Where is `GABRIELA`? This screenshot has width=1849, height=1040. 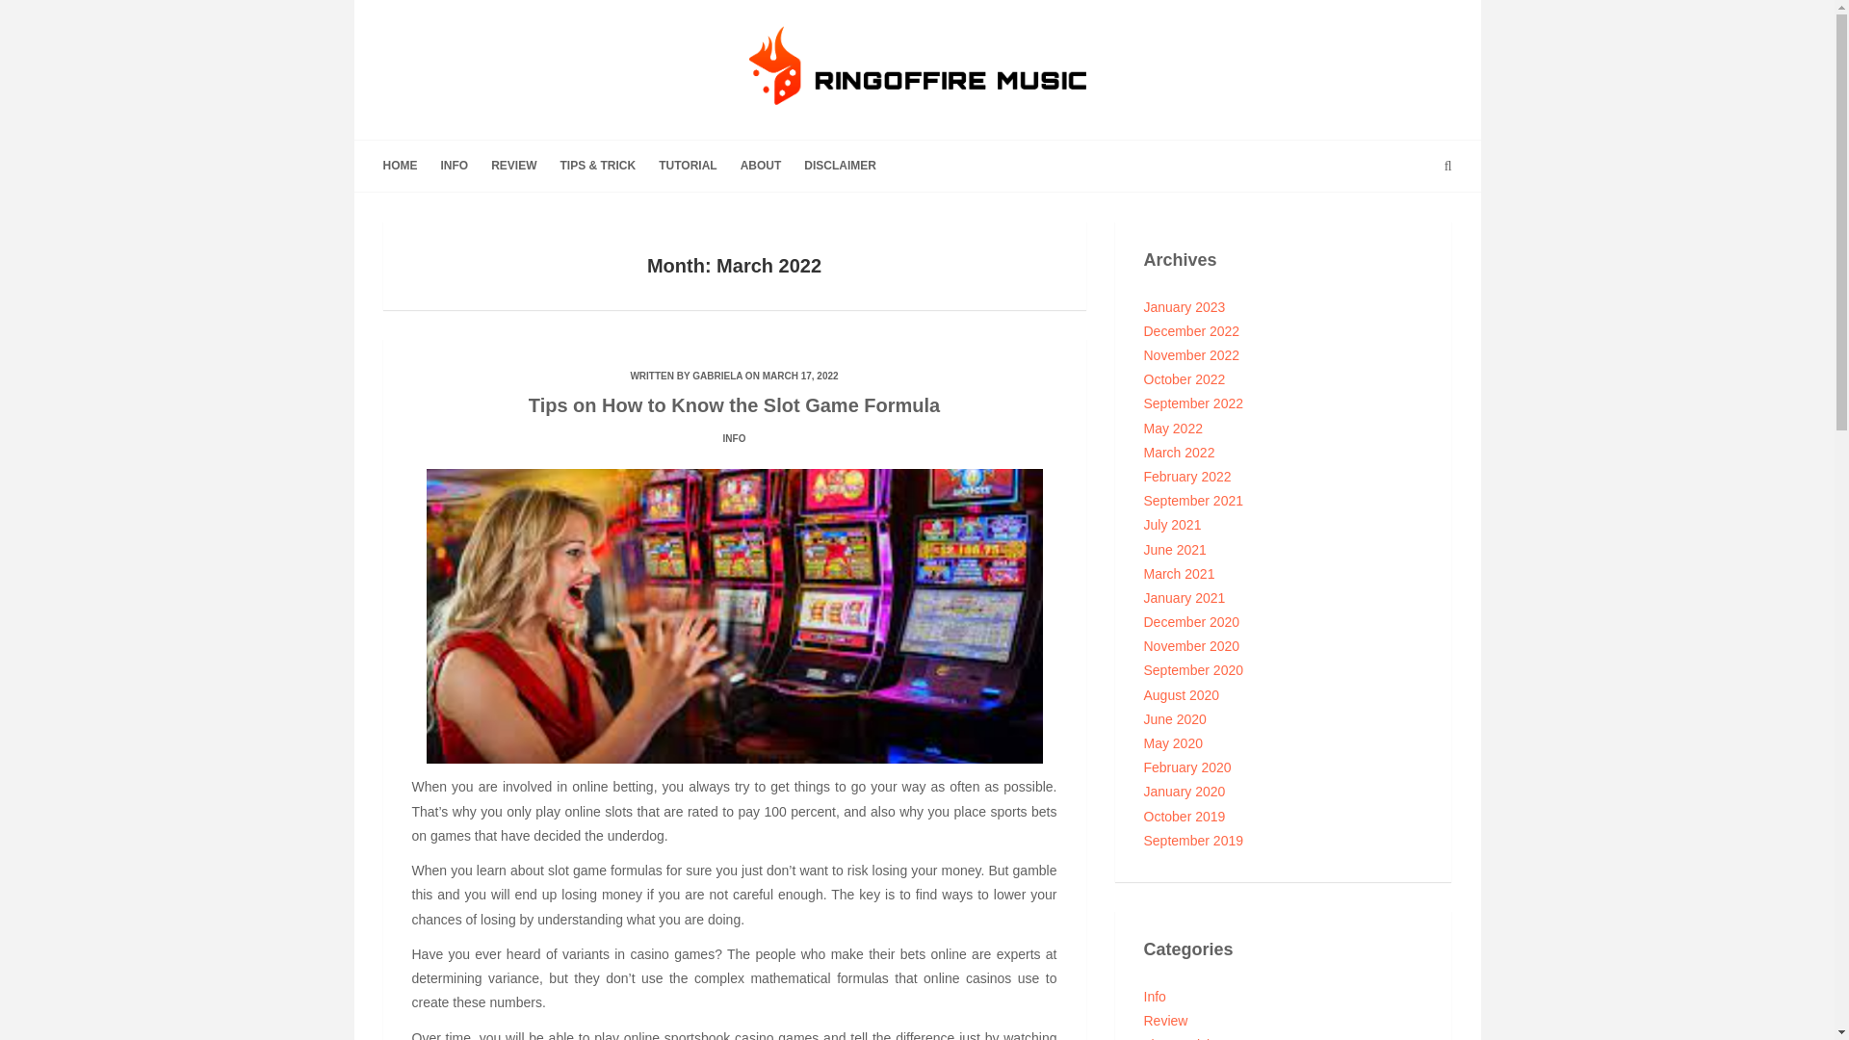 GABRIELA is located at coordinates (716, 376).